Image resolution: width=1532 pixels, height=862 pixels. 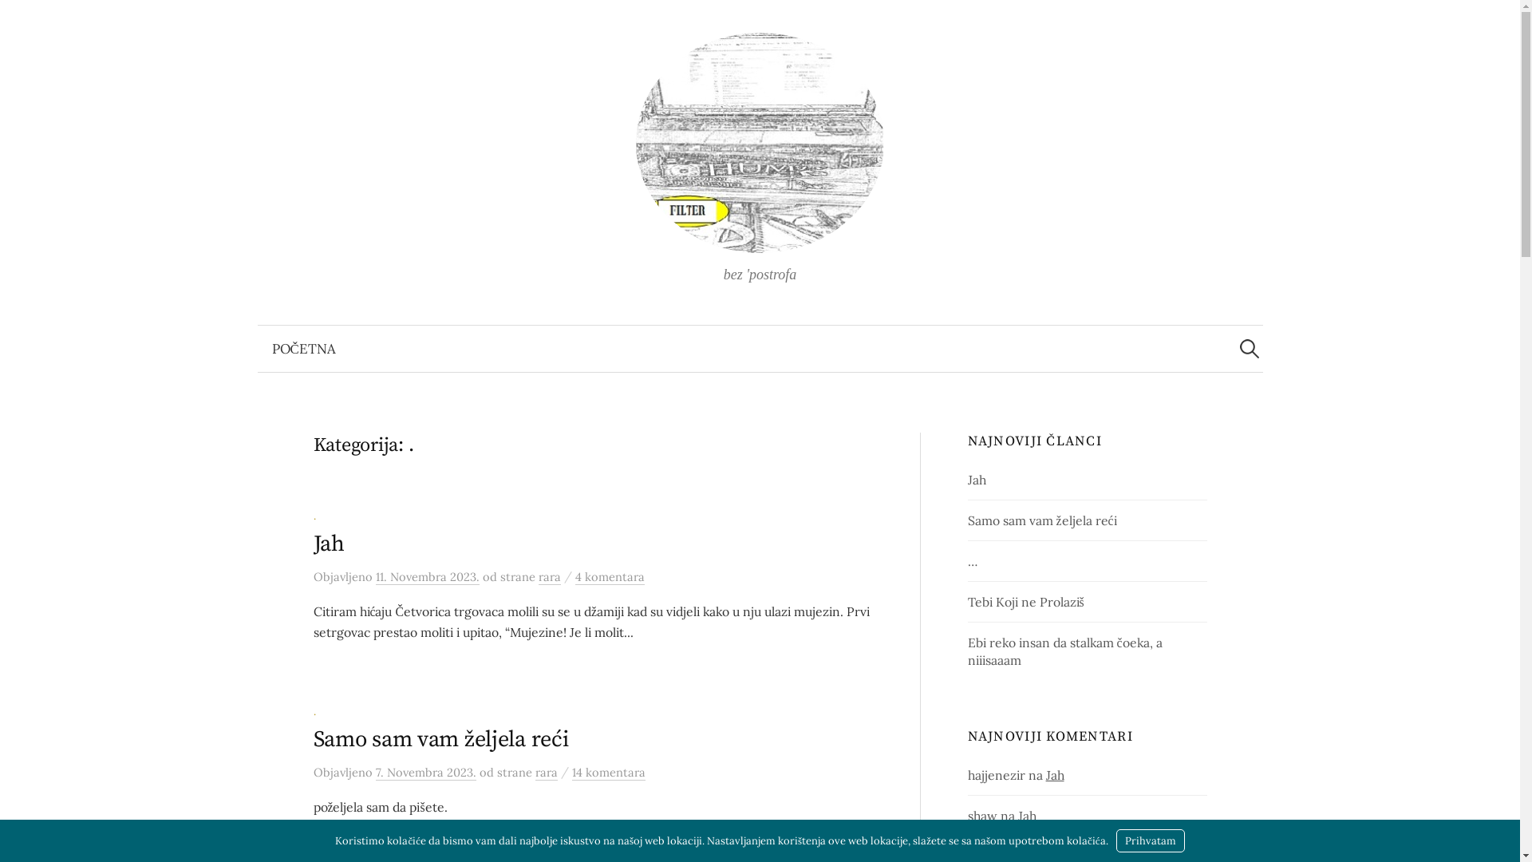 I want to click on Jah, so click(x=329, y=544).